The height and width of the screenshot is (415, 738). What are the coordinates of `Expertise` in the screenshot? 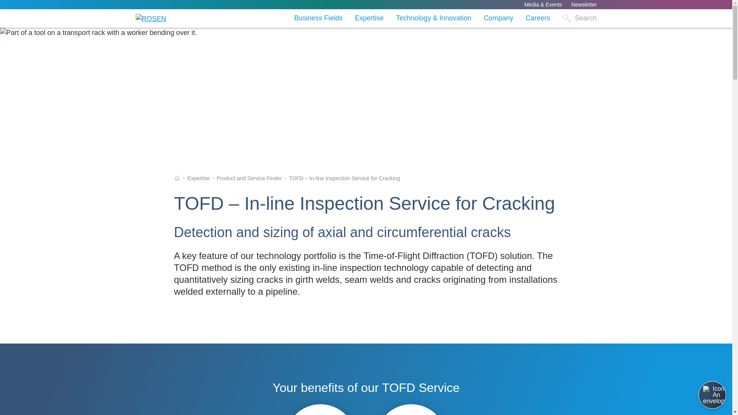 It's located at (369, 18).